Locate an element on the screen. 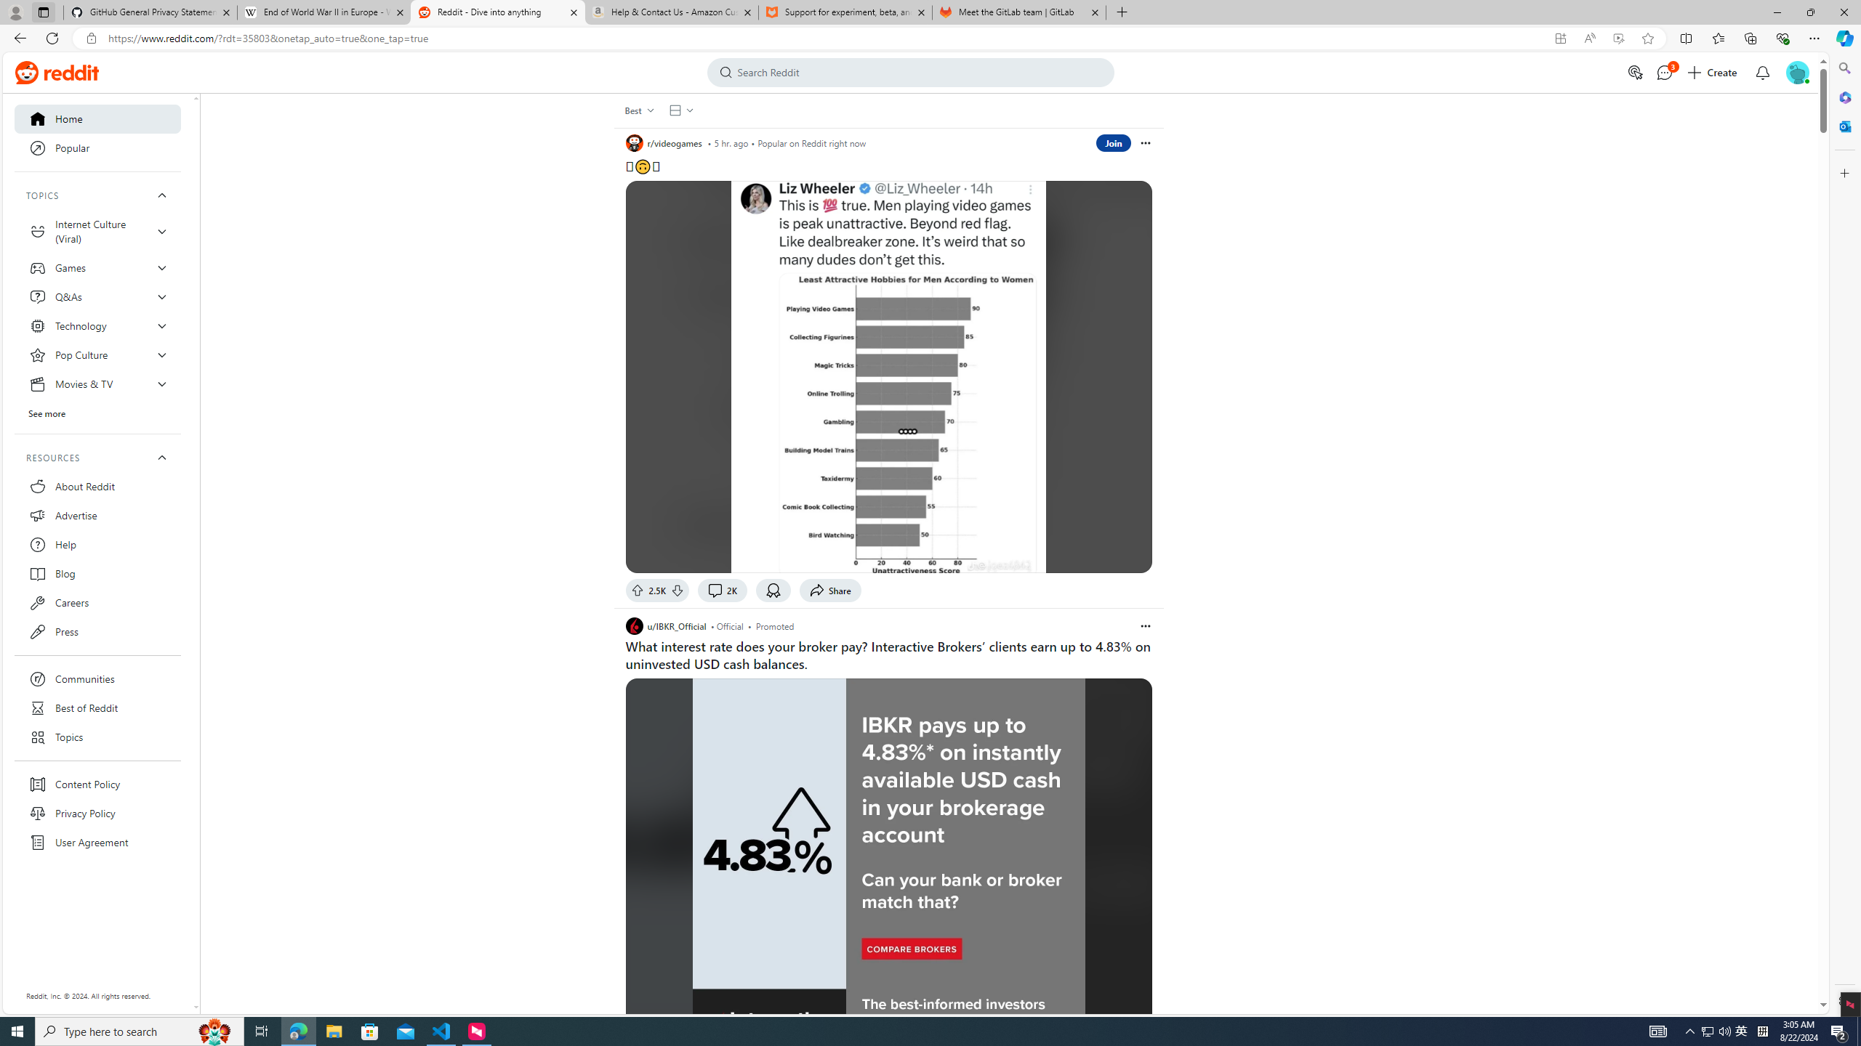  User Agreement is located at coordinates (97, 843).